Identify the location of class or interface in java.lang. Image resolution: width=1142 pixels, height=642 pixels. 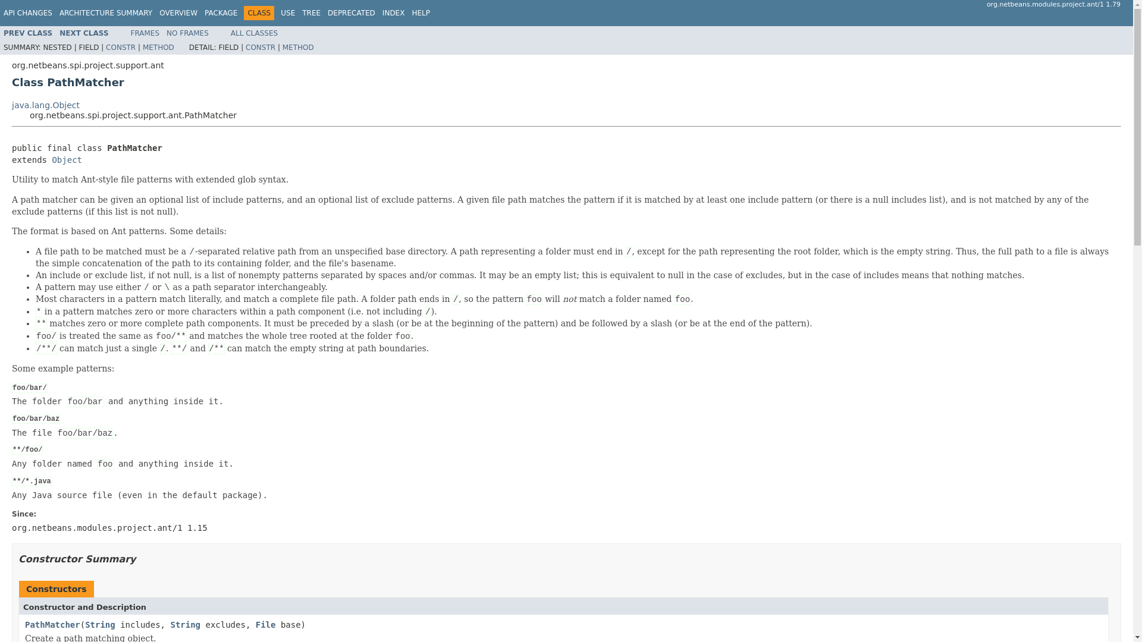
(45, 105).